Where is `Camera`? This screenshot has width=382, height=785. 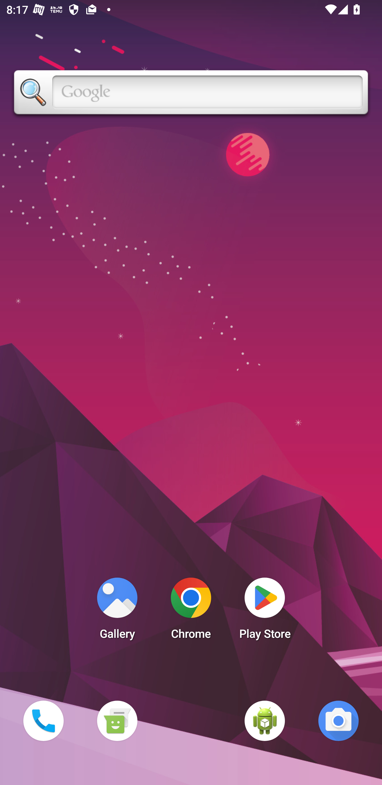 Camera is located at coordinates (338, 721).